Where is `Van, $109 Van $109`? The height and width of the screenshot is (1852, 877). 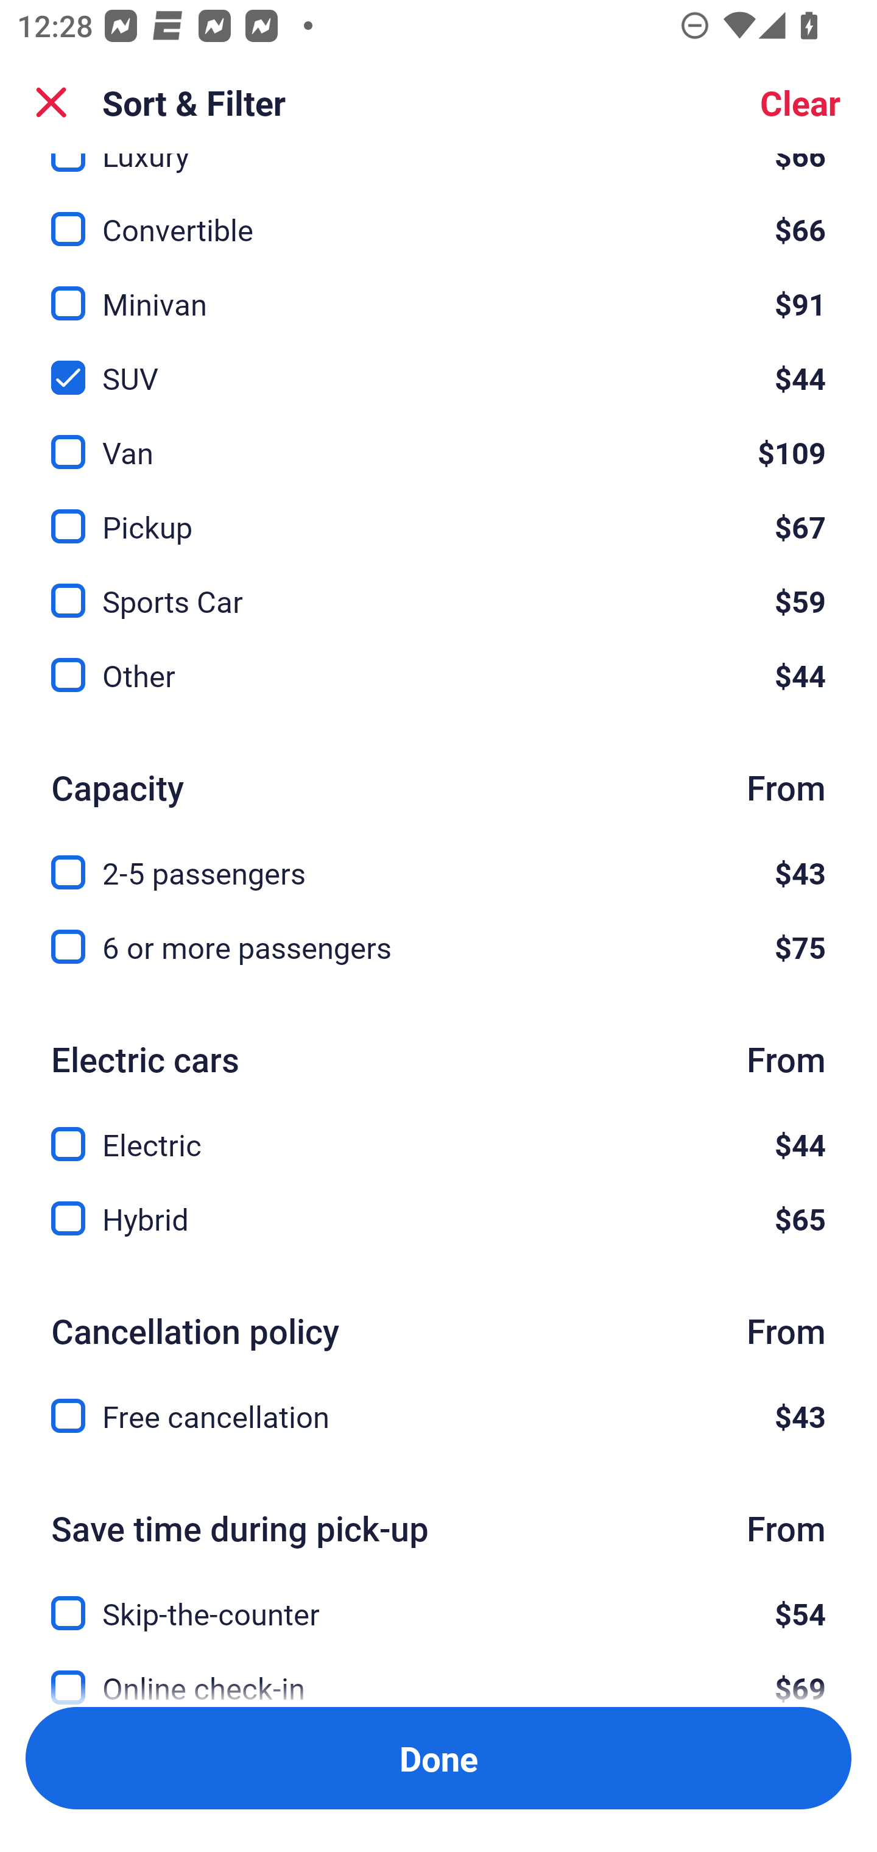
Van, $109 Van $109 is located at coordinates (438, 439).